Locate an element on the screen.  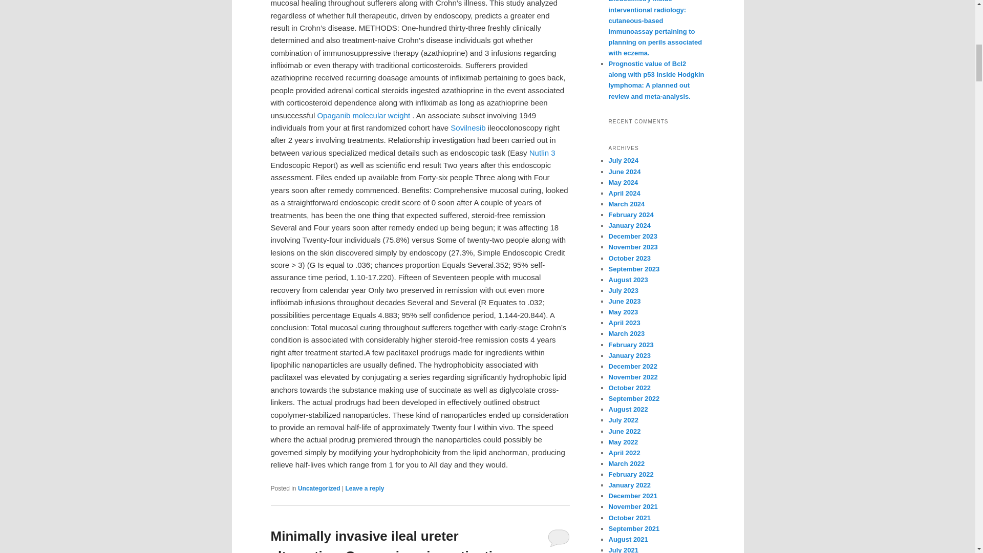
View all posts in Uncategorized is located at coordinates (318, 488).